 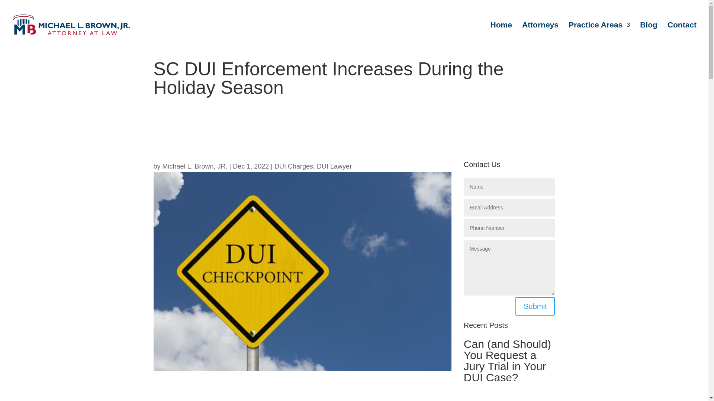 What do you see at coordinates (334, 166) in the screenshot?
I see `DUI Lawyer` at bounding box center [334, 166].